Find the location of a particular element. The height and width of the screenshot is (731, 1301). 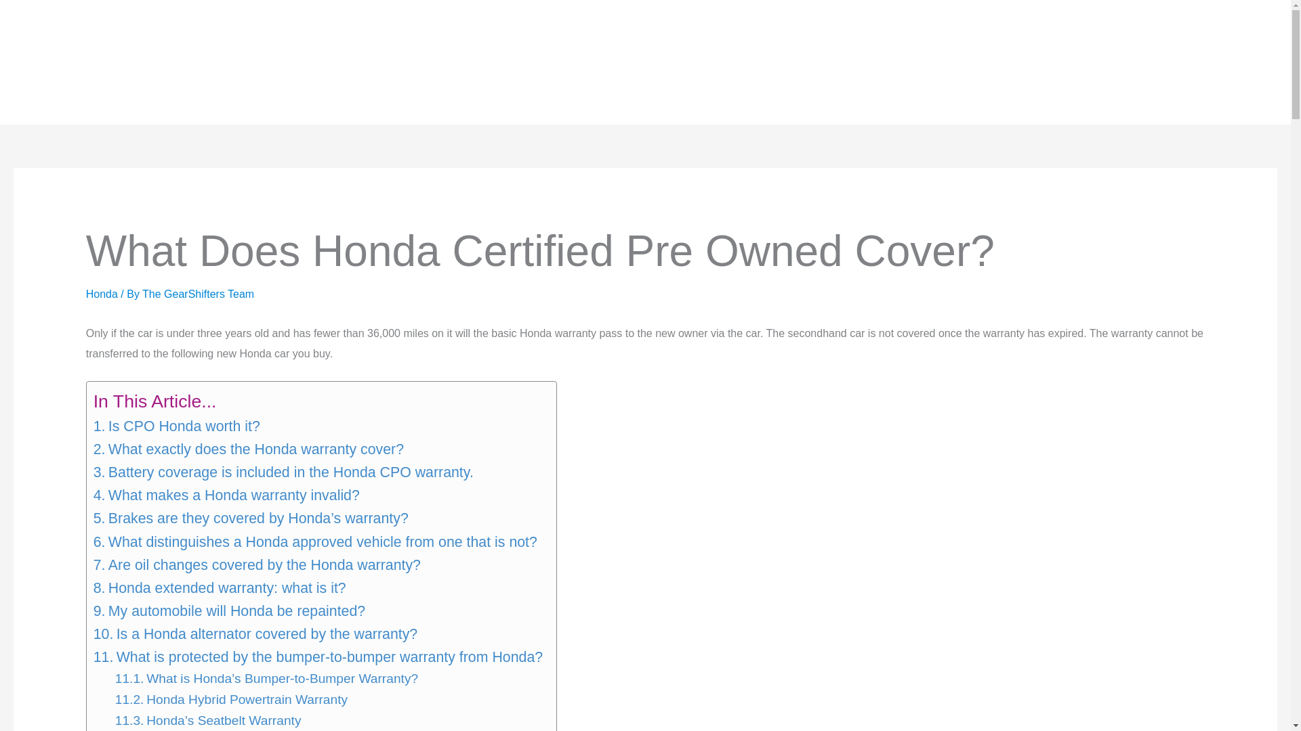

Honda Hybrid Powertrain Warranty is located at coordinates (231, 700).